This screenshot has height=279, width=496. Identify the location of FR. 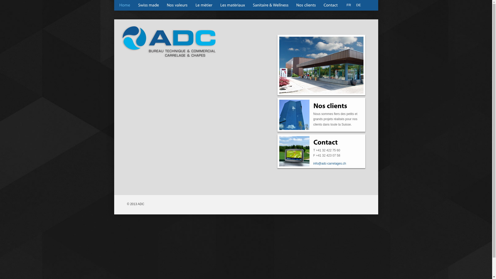
(349, 5).